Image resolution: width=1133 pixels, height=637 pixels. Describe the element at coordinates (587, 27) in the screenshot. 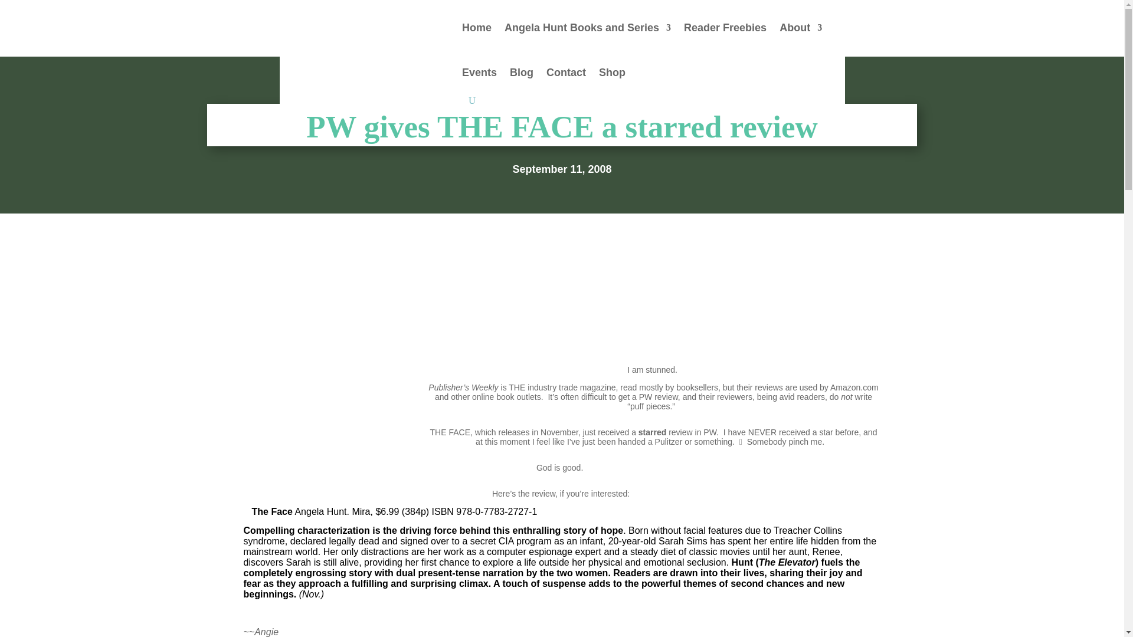

I see `Angela Hunt Books and Series` at that location.